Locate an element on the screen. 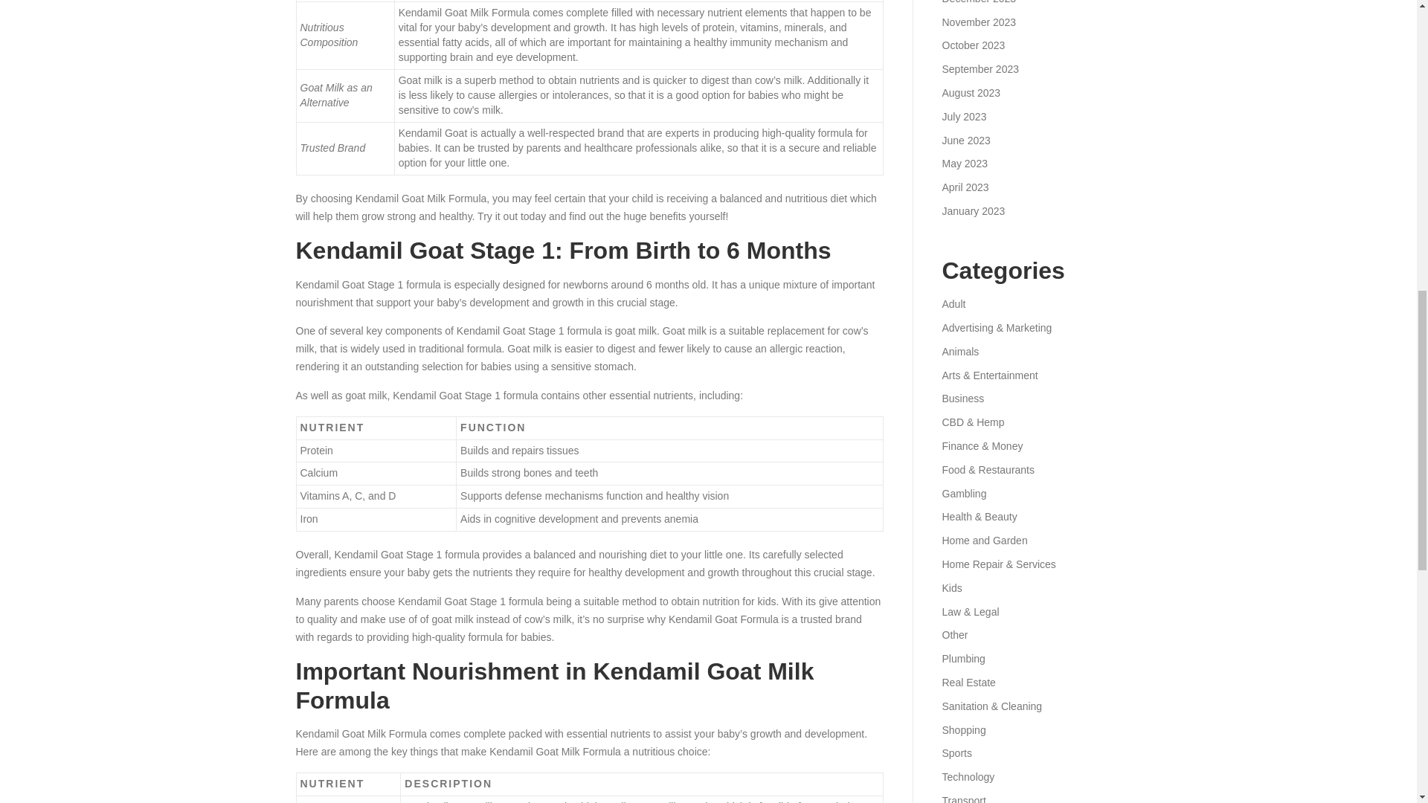 Image resolution: width=1428 pixels, height=803 pixels. July 2023 is located at coordinates (964, 117).